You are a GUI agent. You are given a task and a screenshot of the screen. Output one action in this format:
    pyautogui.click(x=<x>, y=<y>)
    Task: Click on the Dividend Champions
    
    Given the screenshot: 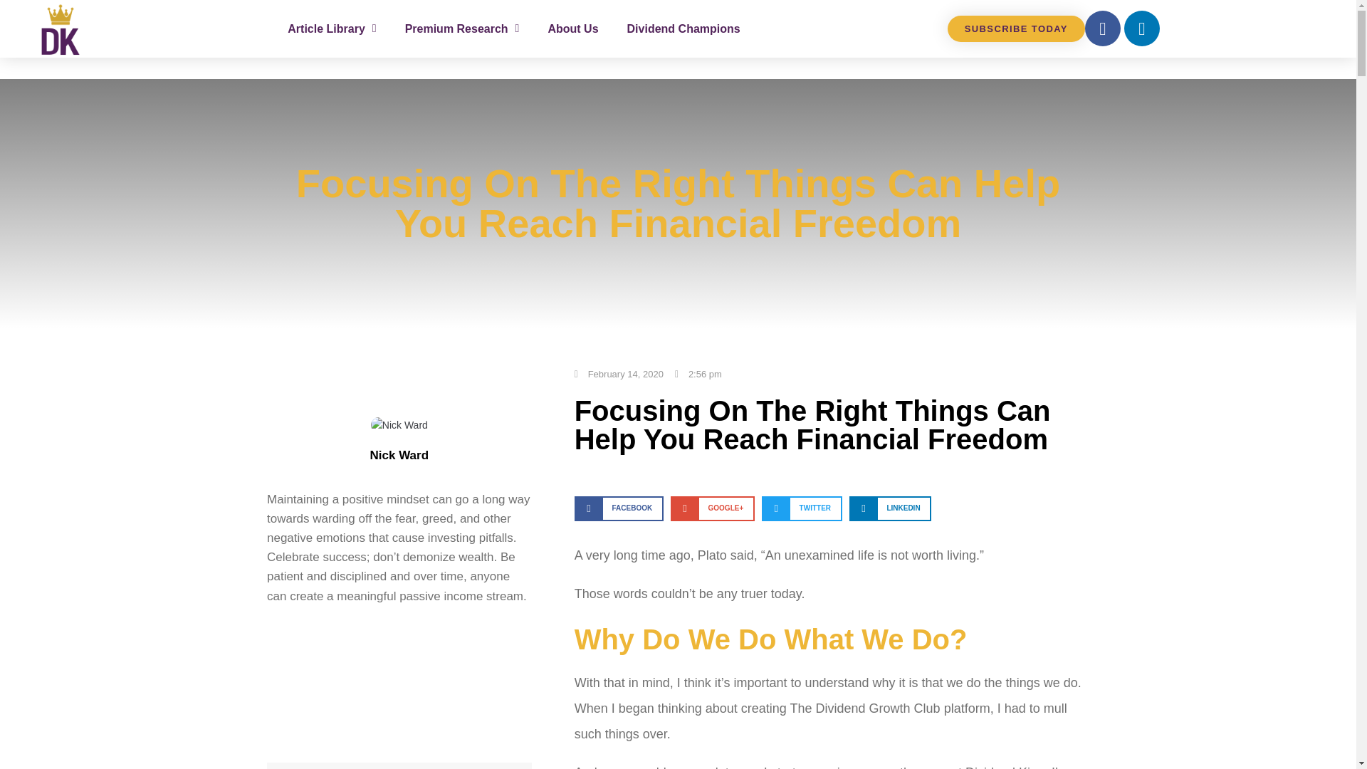 What is the action you would take?
    pyautogui.click(x=683, y=28)
    